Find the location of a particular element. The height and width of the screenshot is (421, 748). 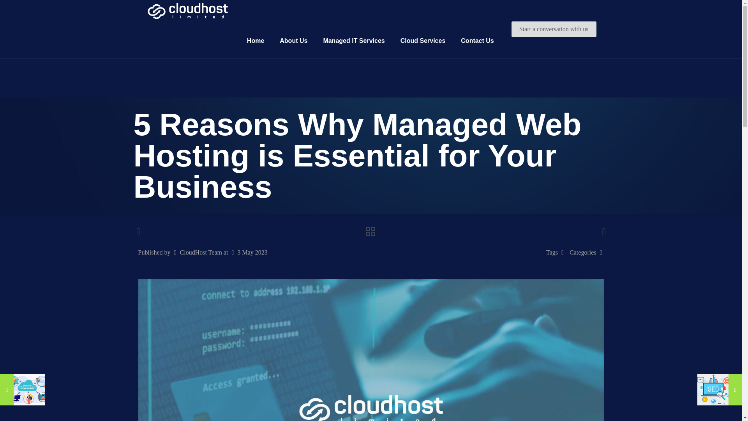

CloudHost Limited is located at coordinates (188, 12).